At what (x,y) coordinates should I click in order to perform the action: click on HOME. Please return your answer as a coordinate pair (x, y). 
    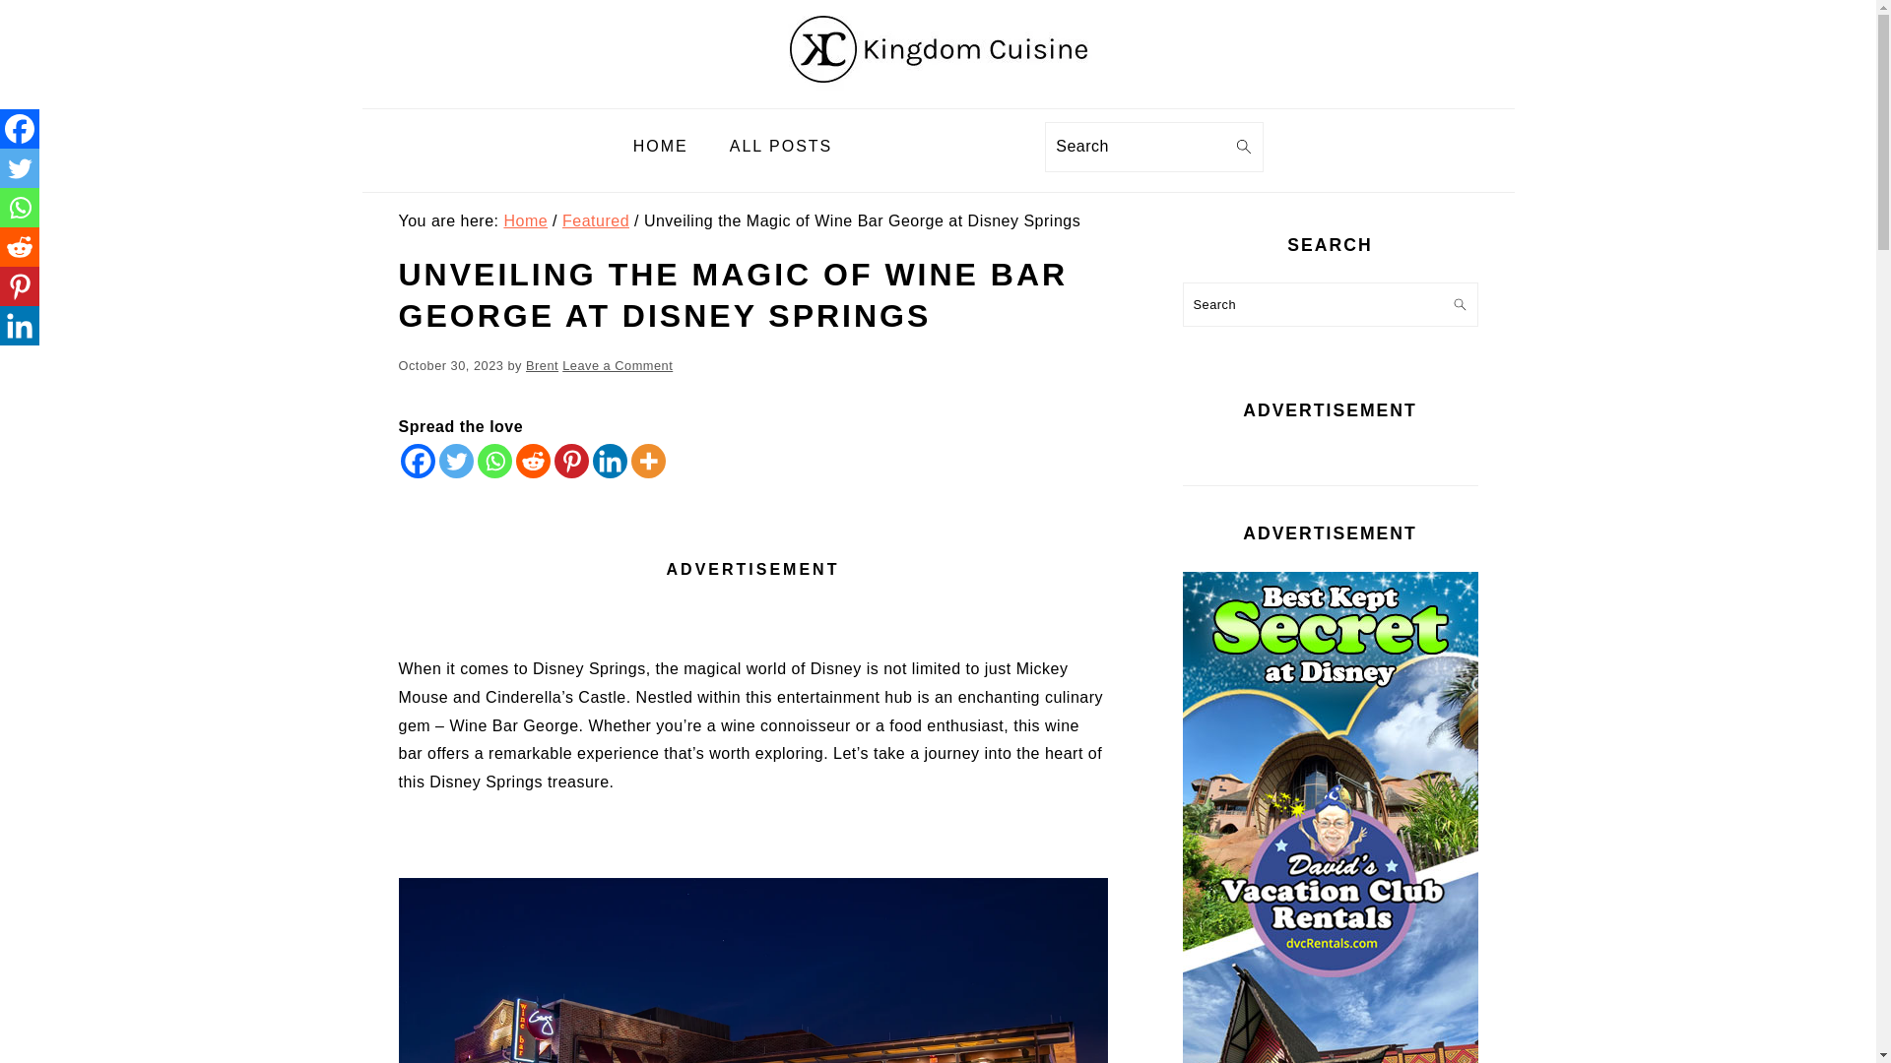
    Looking at the image, I should click on (661, 147).